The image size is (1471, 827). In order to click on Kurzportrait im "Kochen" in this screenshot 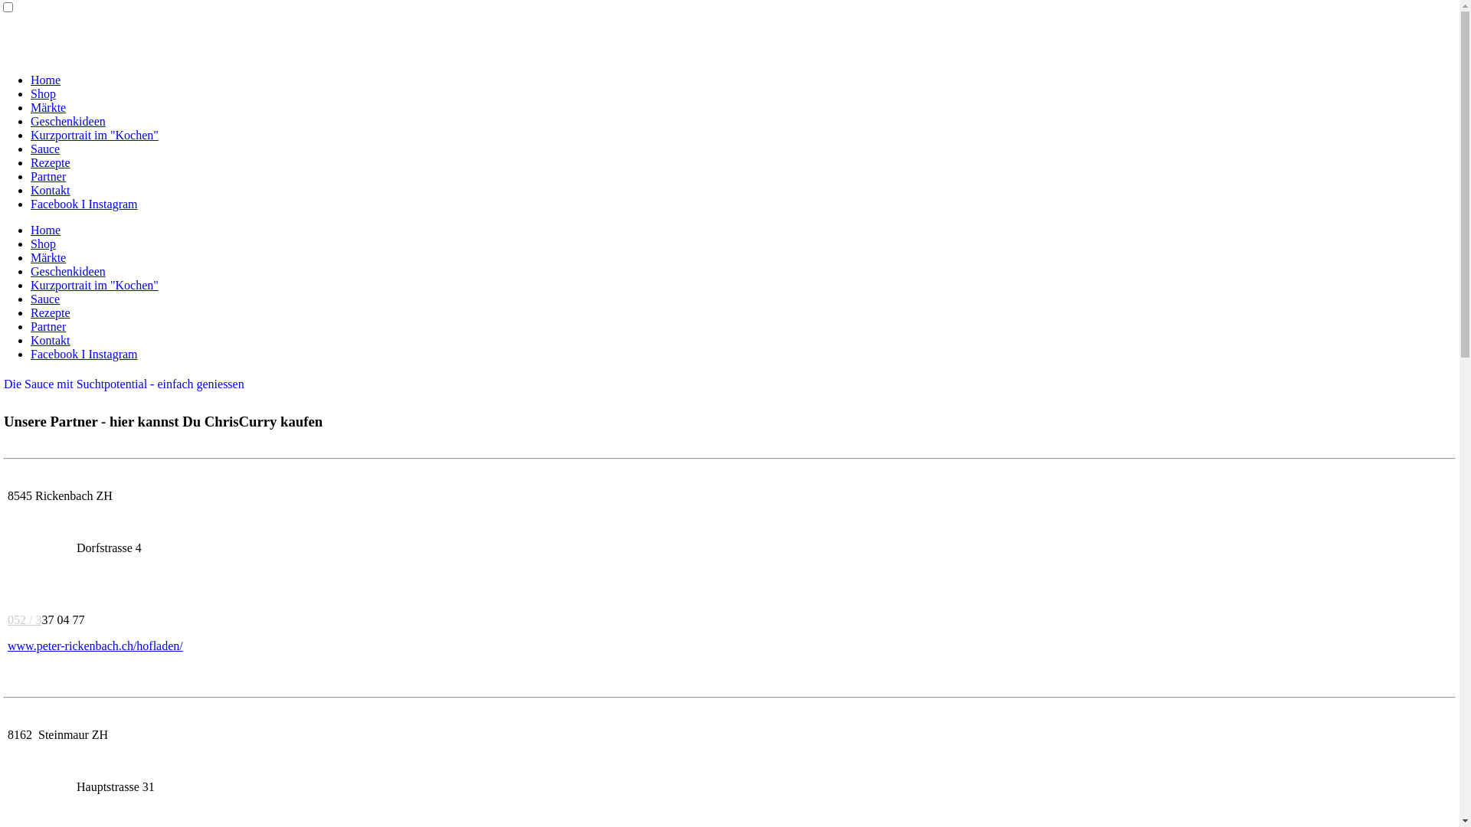, I will do `click(95, 285)`.